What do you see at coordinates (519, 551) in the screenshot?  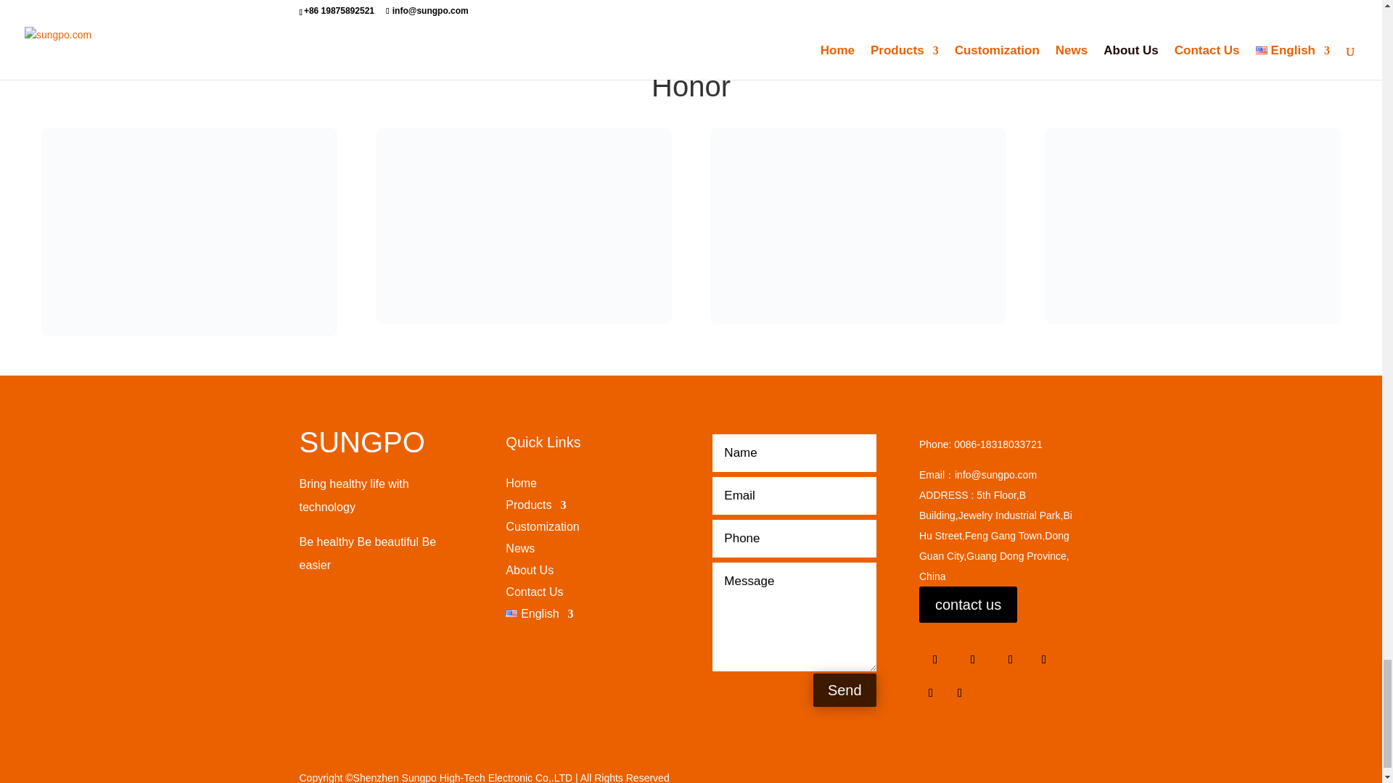 I see `News` at bounding box center [519, 551].